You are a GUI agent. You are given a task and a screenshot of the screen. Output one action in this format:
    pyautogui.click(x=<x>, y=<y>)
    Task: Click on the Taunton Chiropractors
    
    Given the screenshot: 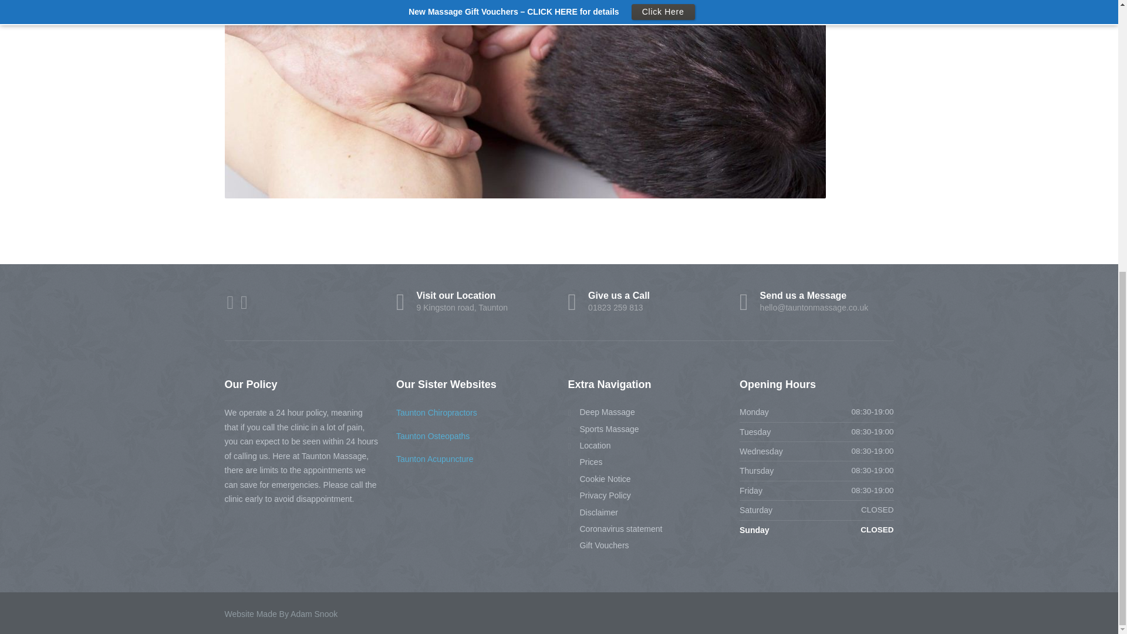 What is the action you would take?
    pyautogui.click(x=615, y=528)
    